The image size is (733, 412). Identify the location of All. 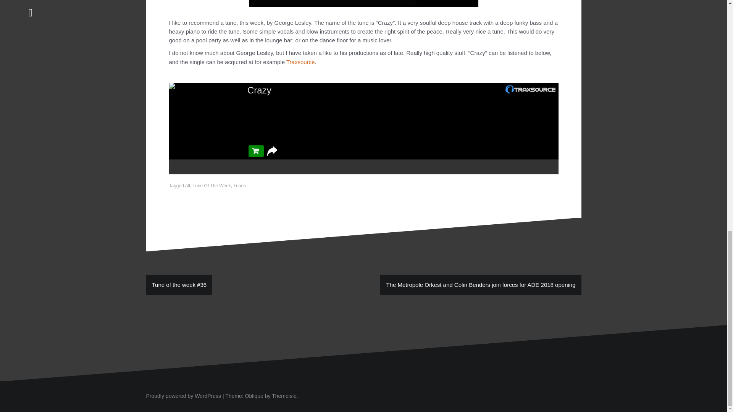
(187, 185).